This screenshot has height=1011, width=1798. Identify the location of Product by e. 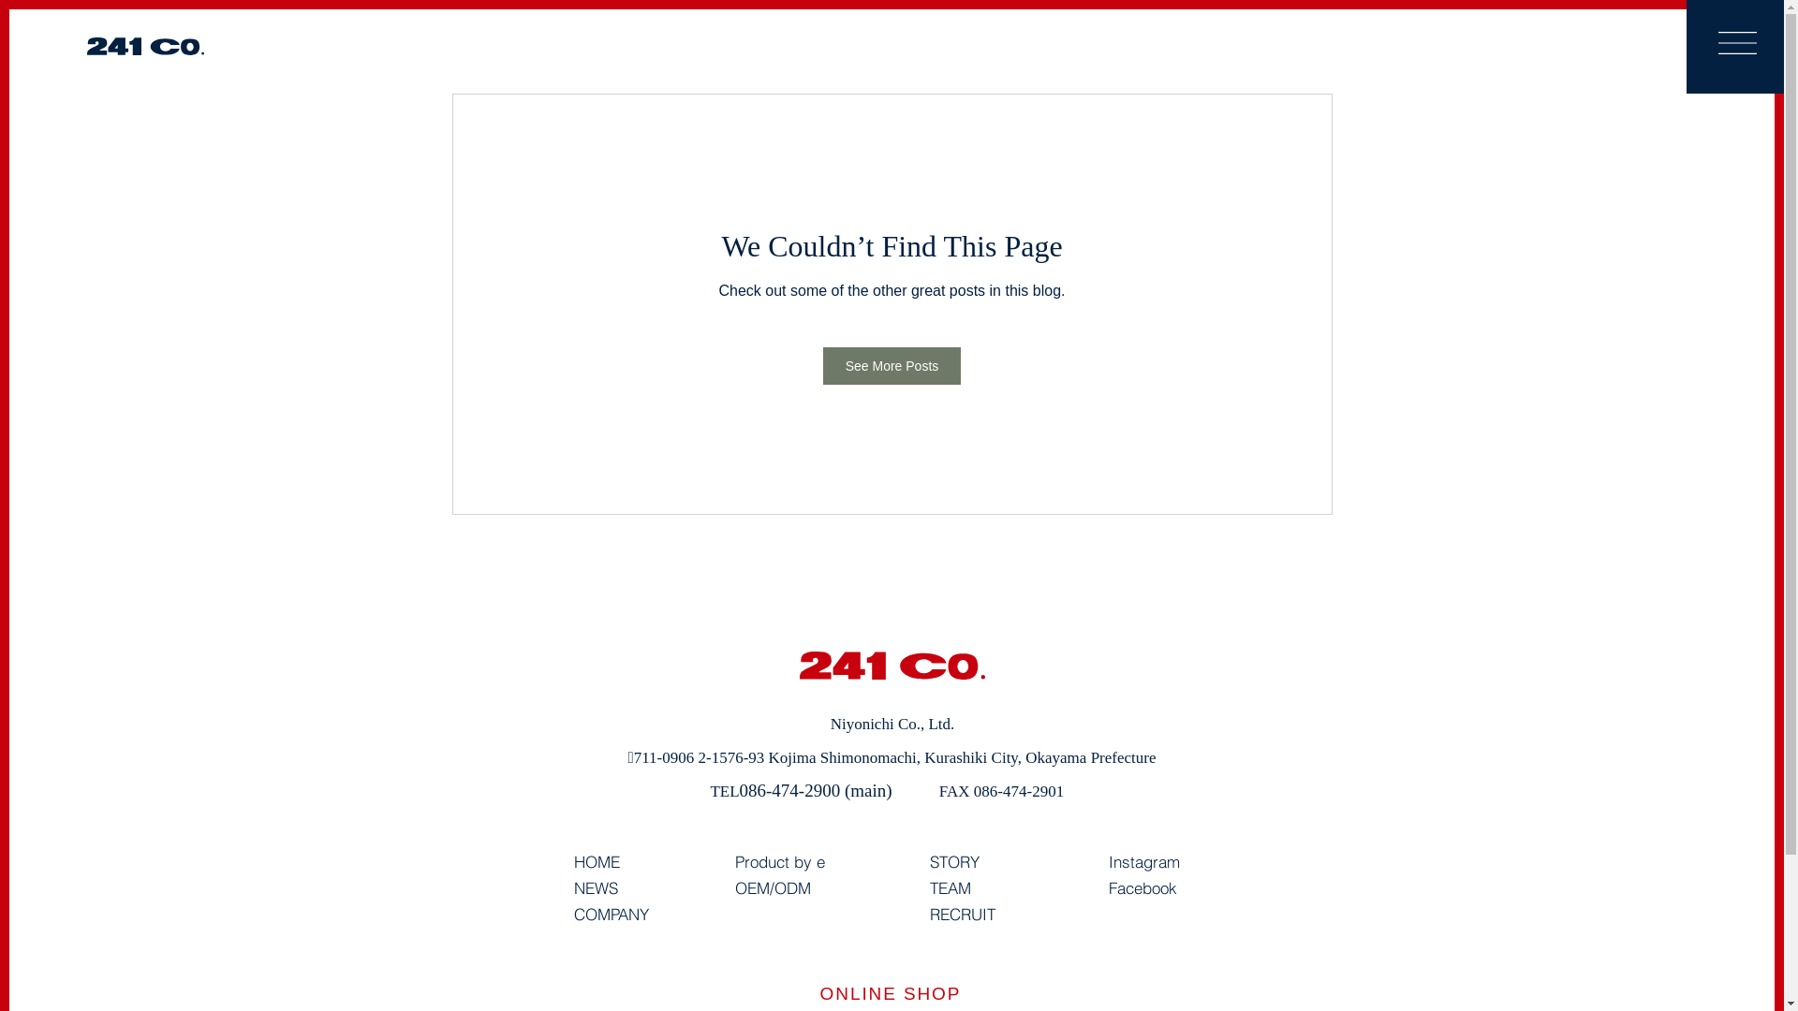
(779, 863).